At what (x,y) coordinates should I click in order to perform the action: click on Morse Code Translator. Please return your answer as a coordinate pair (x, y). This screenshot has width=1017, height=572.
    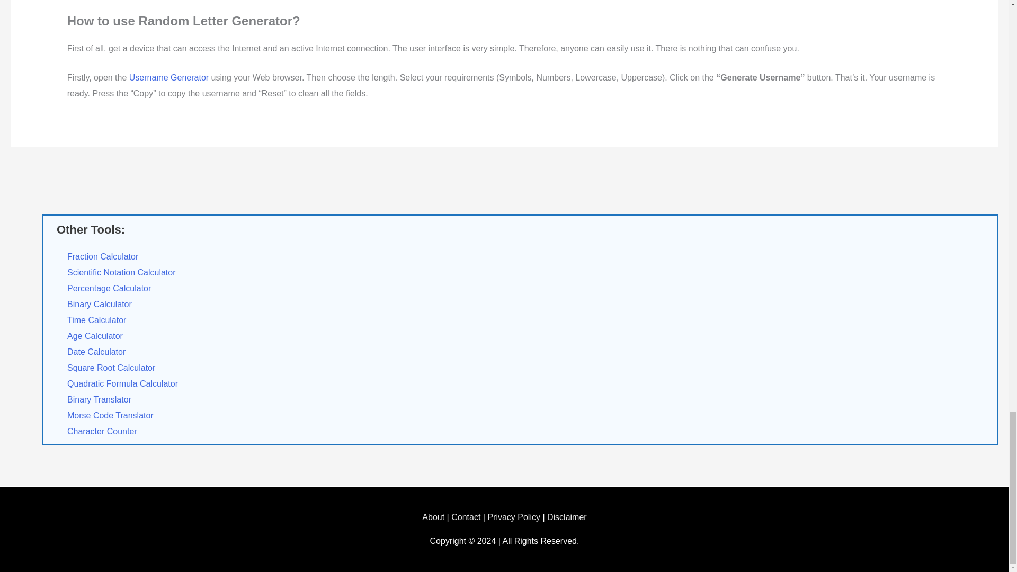
    Looking at the image, I should click on (110, 415).